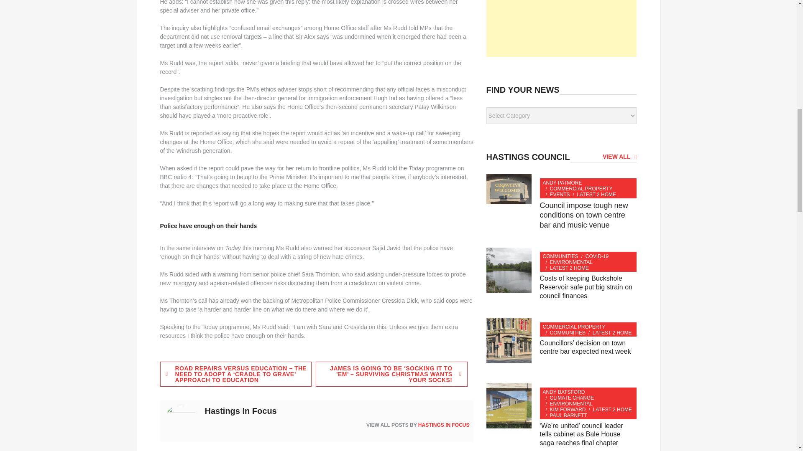  What do you see at coordinates (568, 332) in the screenshot?
I see `COMMUNITIES` at bounding box center [568, 332].